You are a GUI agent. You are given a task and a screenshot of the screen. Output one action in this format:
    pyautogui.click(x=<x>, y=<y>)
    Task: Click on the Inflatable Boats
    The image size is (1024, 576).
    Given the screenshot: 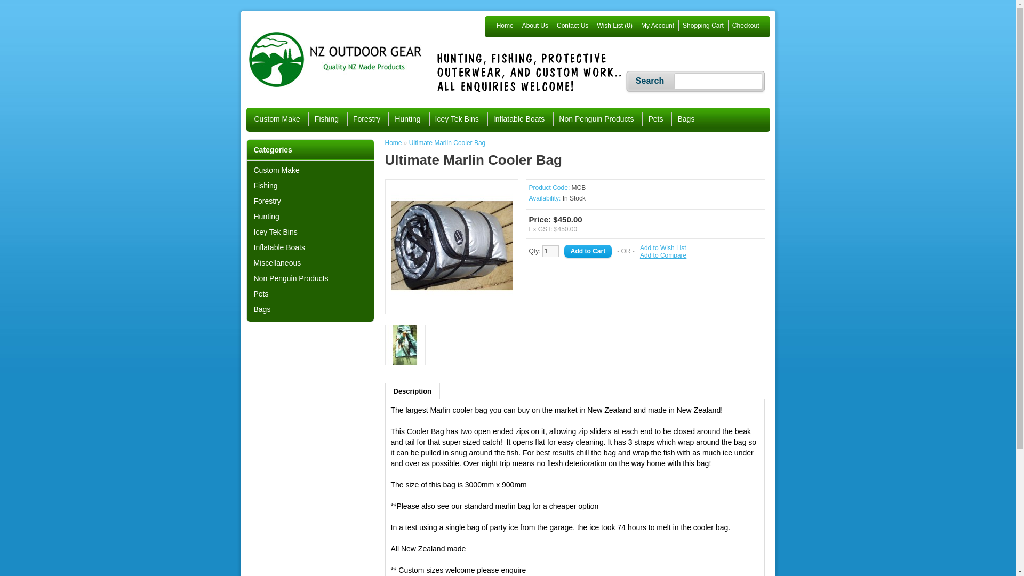 What is the action you would take?
    pyautogui.click(x=518, y=118)
    